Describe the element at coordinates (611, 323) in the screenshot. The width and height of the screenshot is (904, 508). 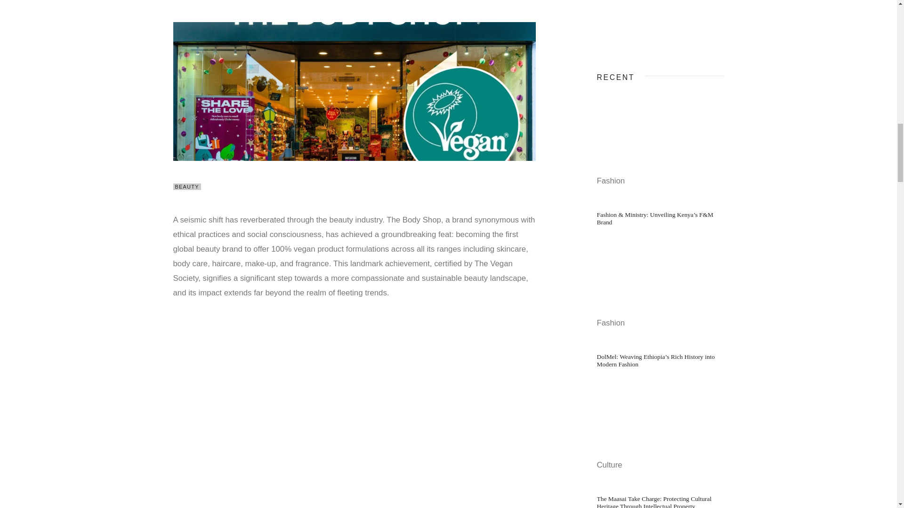
I see `View all posts in Fashion` at that location.